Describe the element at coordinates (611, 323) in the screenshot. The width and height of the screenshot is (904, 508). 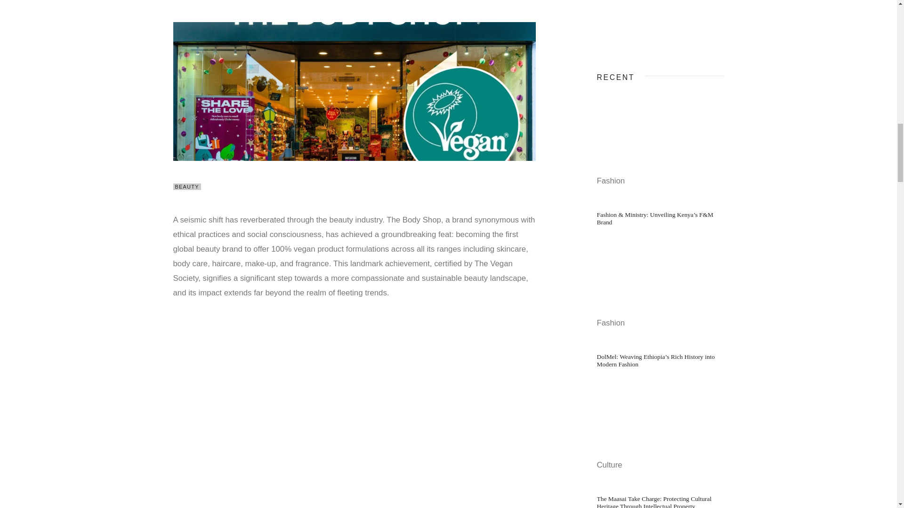
I see `View all posts in Fashion` at that location.